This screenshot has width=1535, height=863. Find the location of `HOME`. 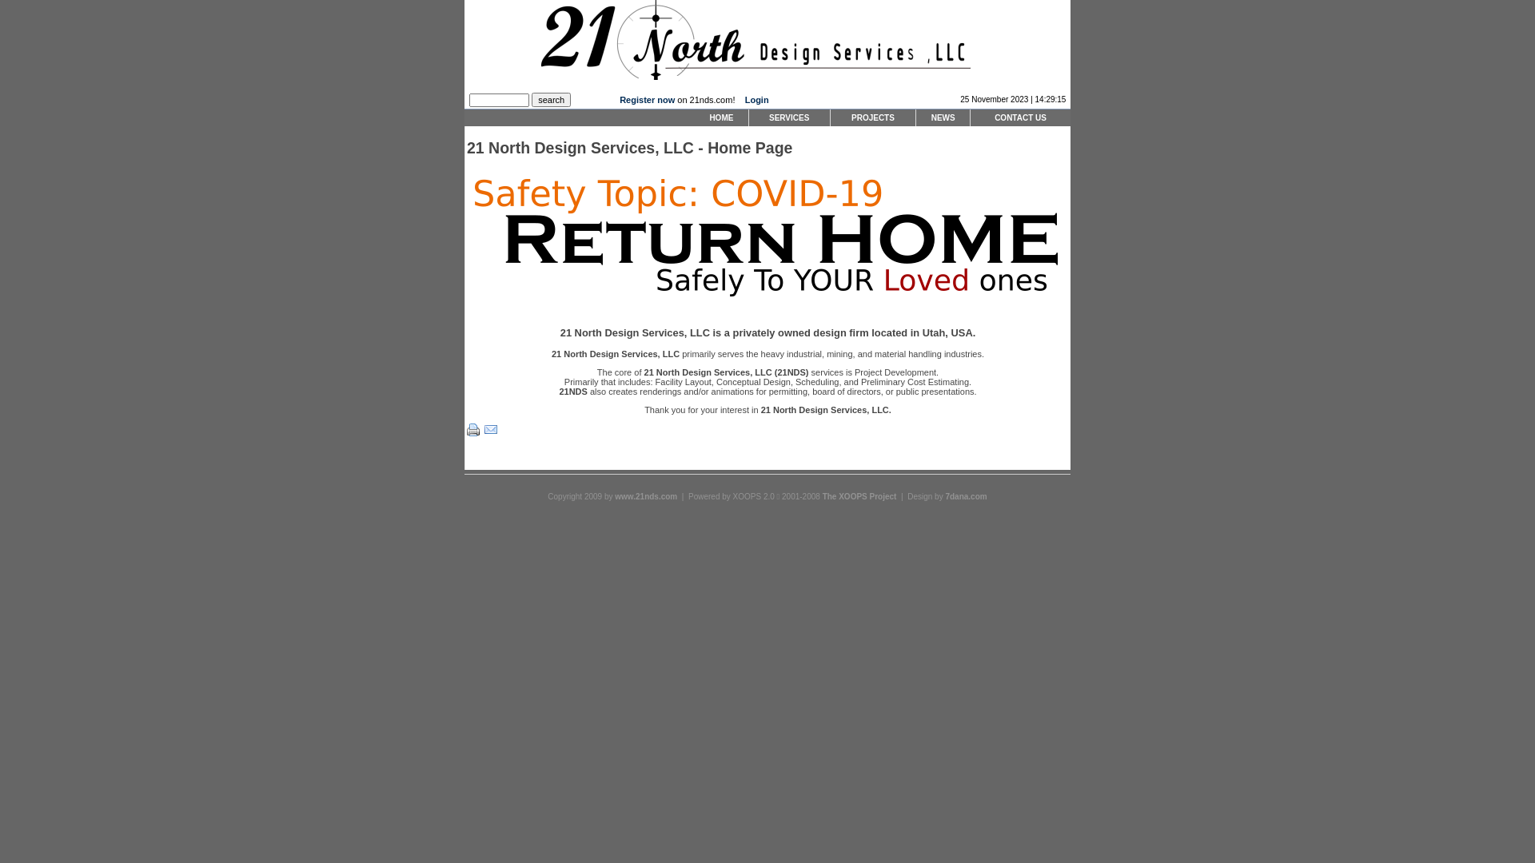

HOME is located at coordinates (721, 118).